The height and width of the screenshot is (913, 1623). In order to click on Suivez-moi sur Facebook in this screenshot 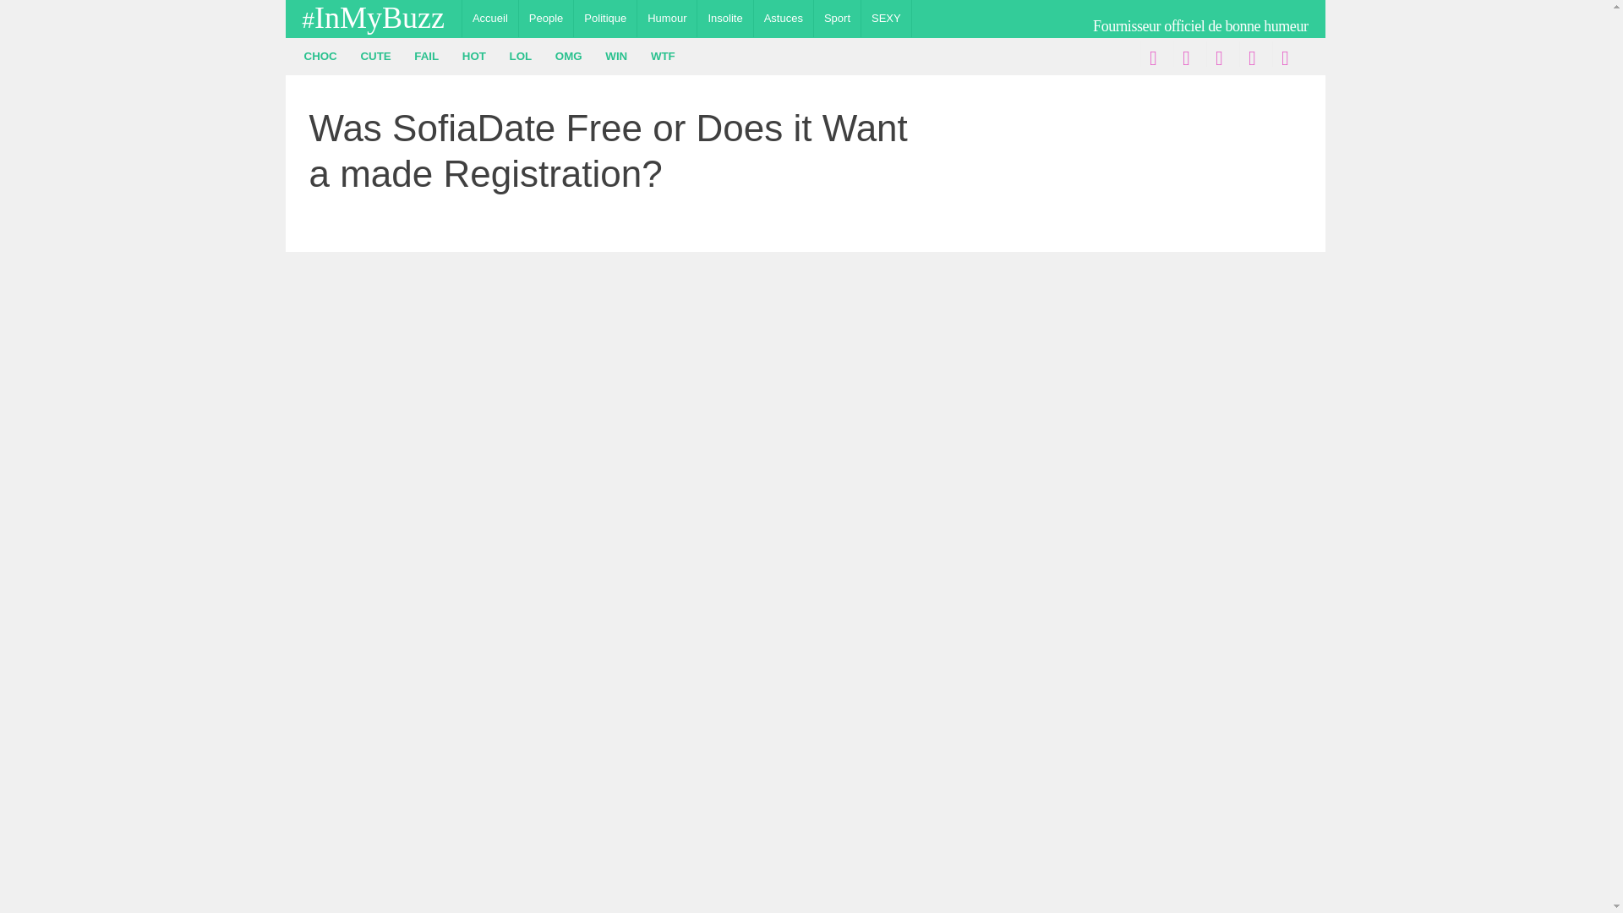, I will do `click(1151, 53)`.